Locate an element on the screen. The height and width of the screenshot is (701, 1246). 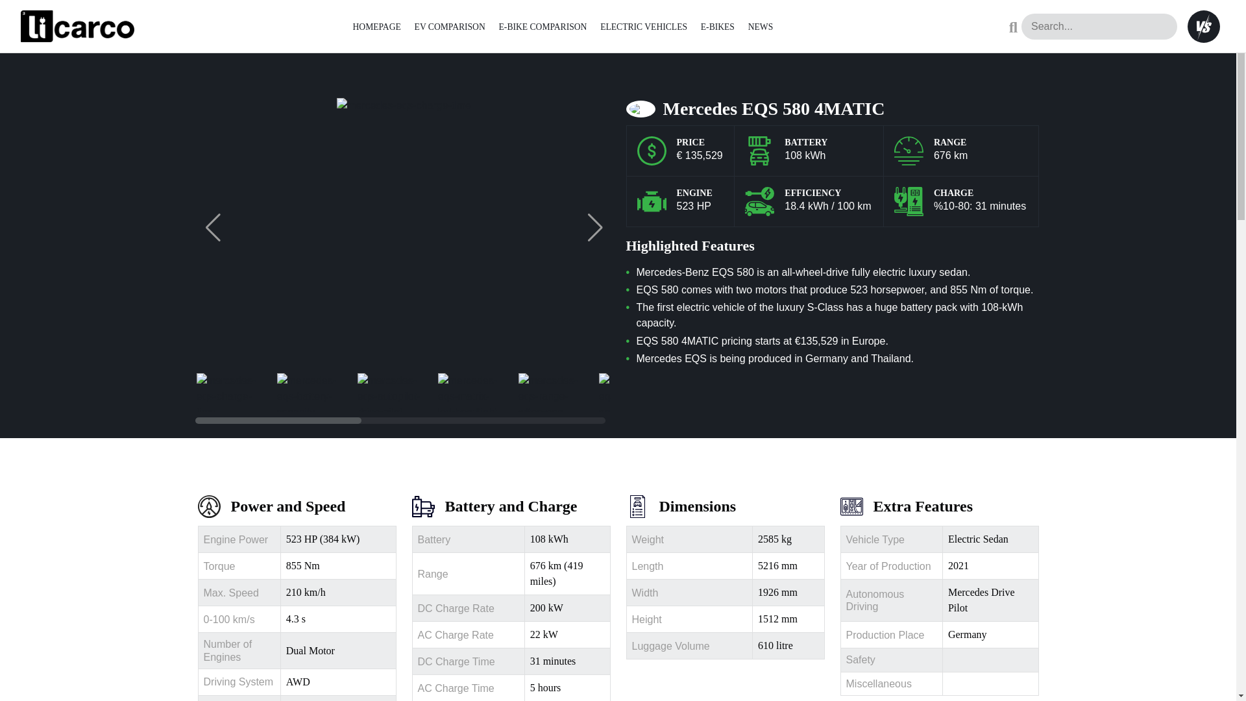
HOMEPAGE is located at coordinates (376, 26).